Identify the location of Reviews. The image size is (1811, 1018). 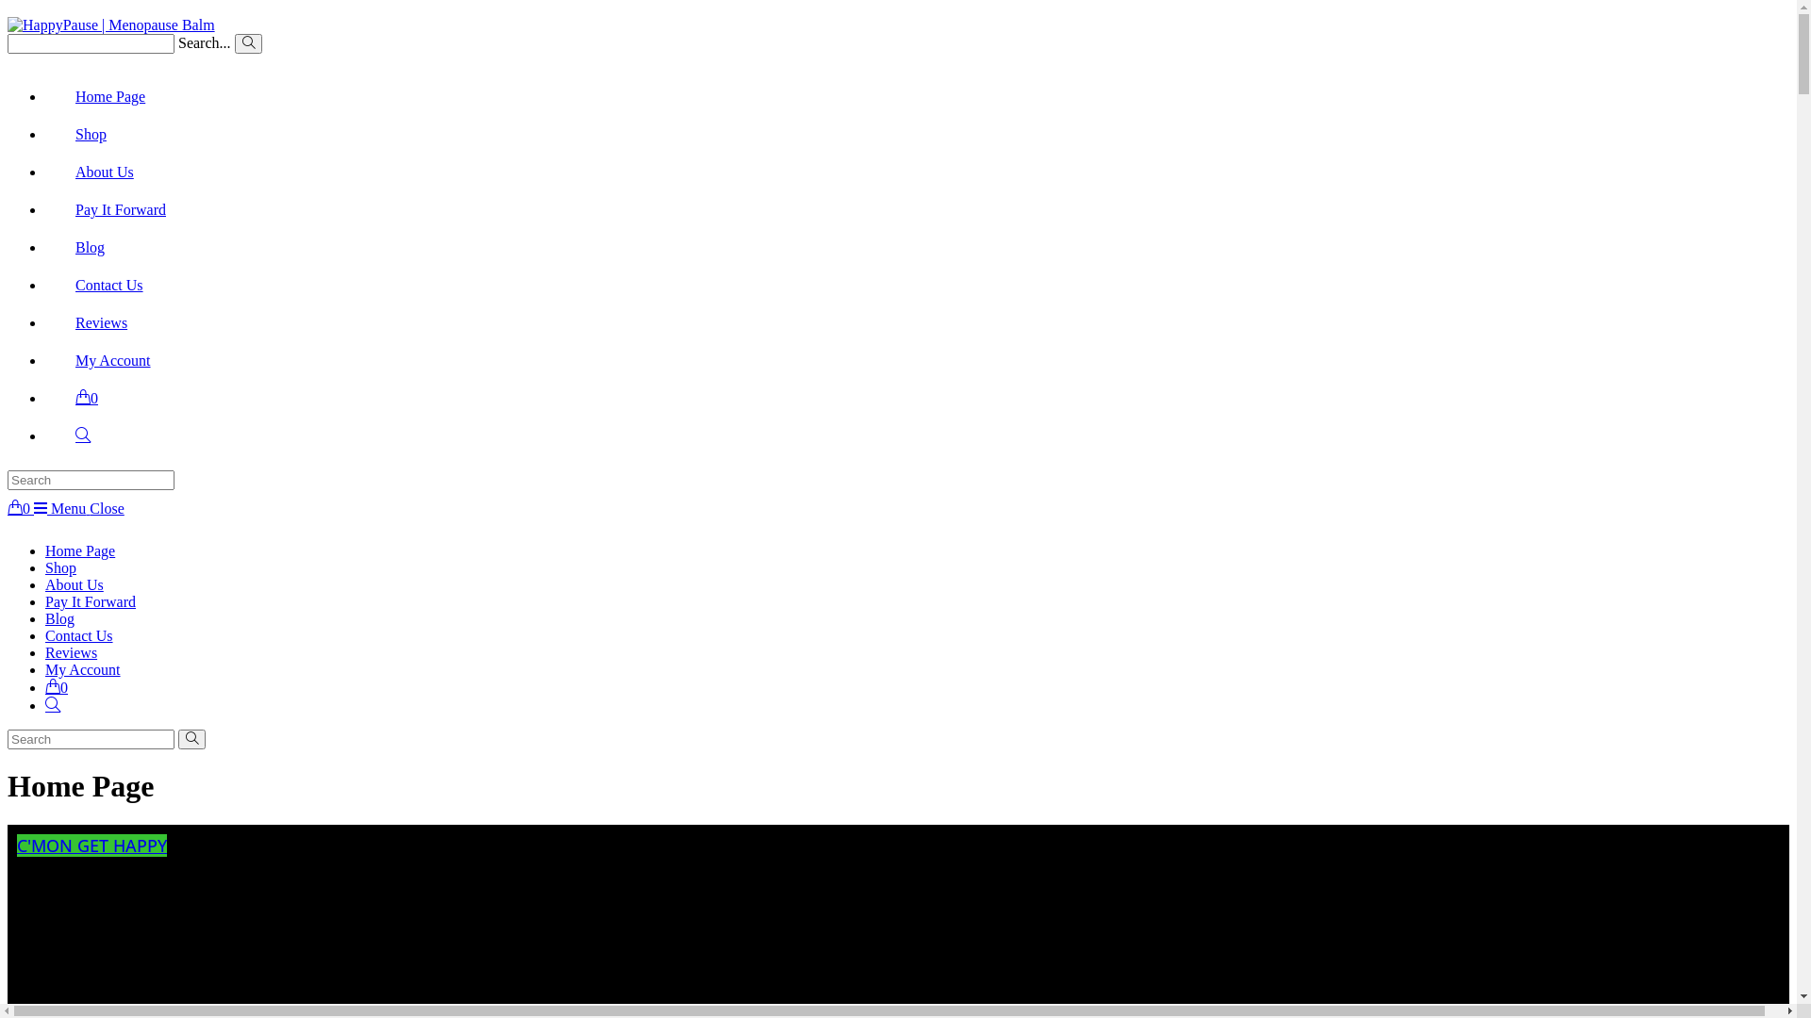
(72, 652).